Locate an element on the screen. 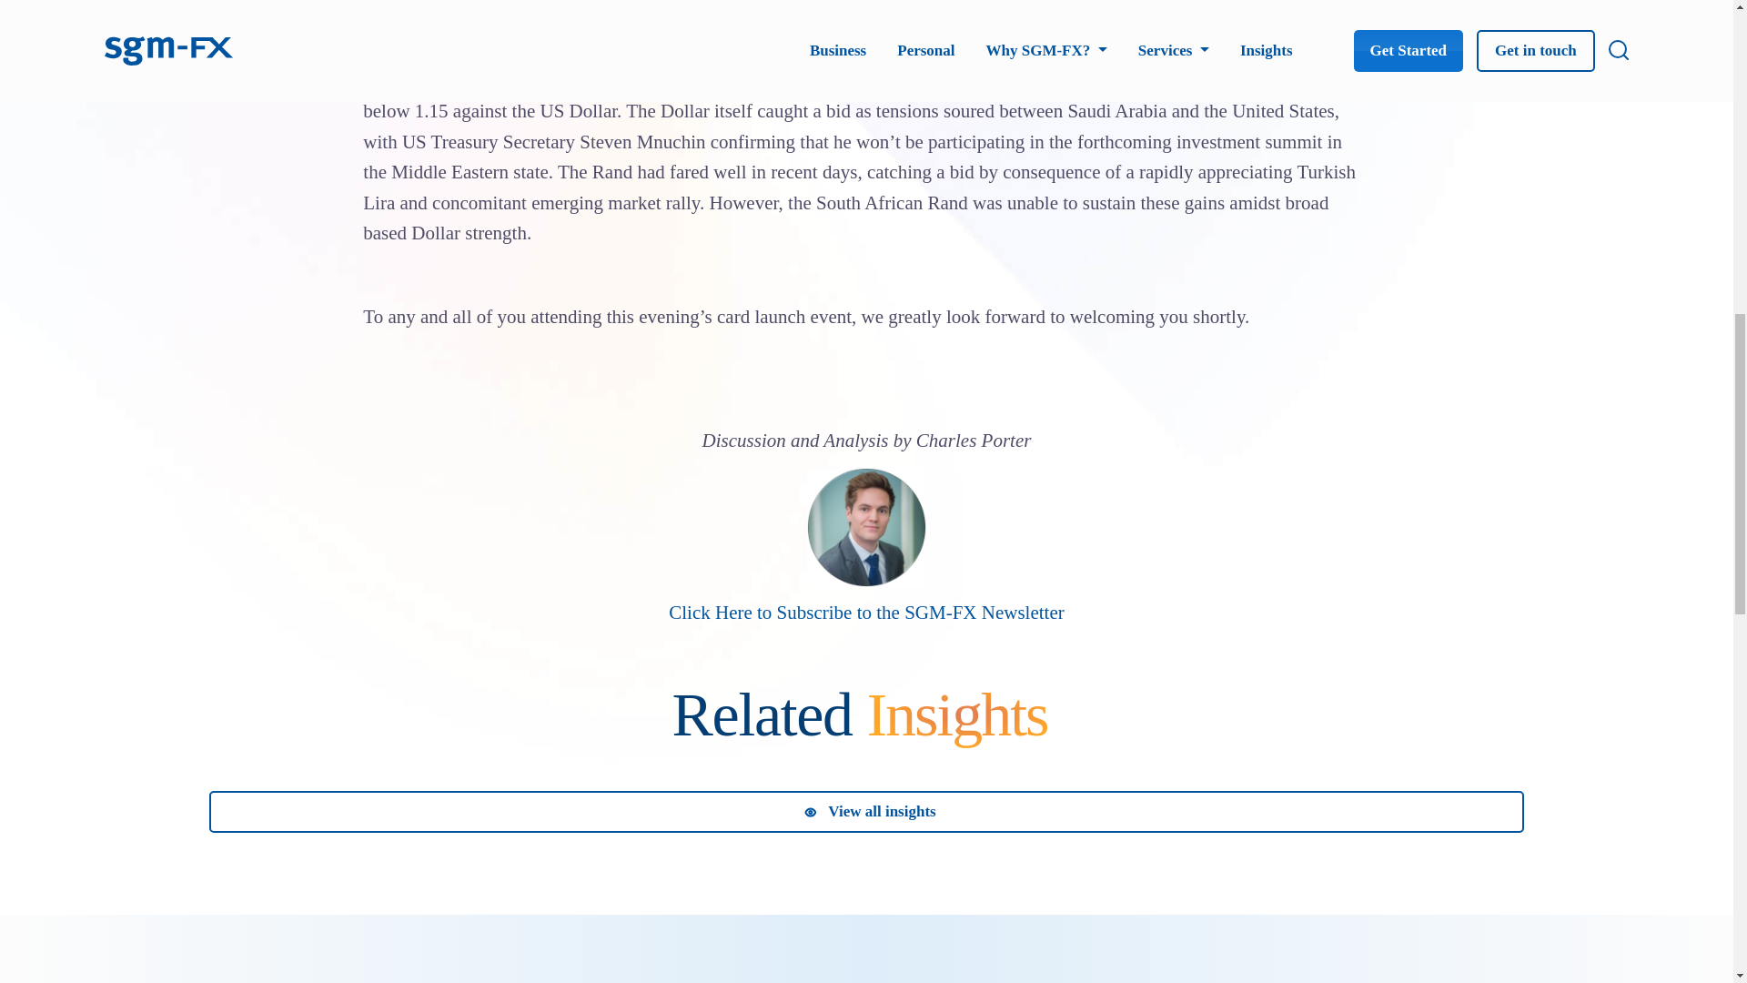 Image resolution: width=1747 pixels, height=983 pixels. Click Here to Subscribe to the SGM-FX Newsletter is located at coordinates (866, 612).